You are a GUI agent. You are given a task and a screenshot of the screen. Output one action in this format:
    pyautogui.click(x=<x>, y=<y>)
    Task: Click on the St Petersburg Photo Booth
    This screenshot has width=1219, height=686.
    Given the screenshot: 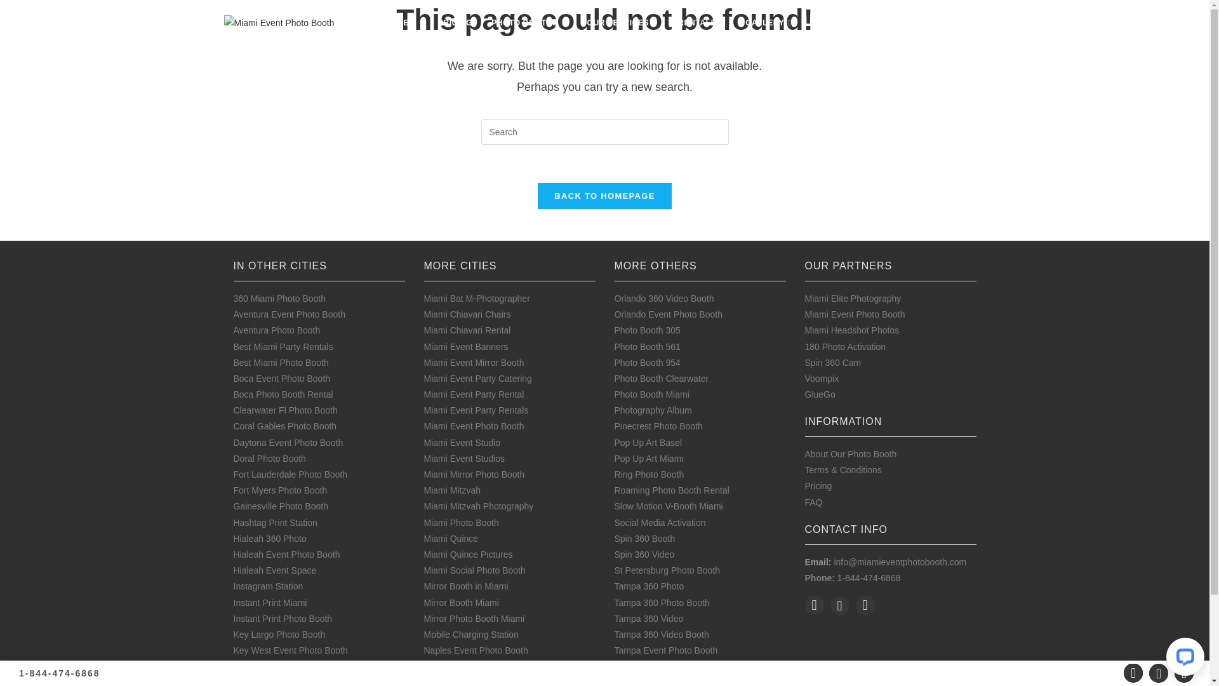 What is the action you would take?
    pyautogui.click(x=668, y=570)
    